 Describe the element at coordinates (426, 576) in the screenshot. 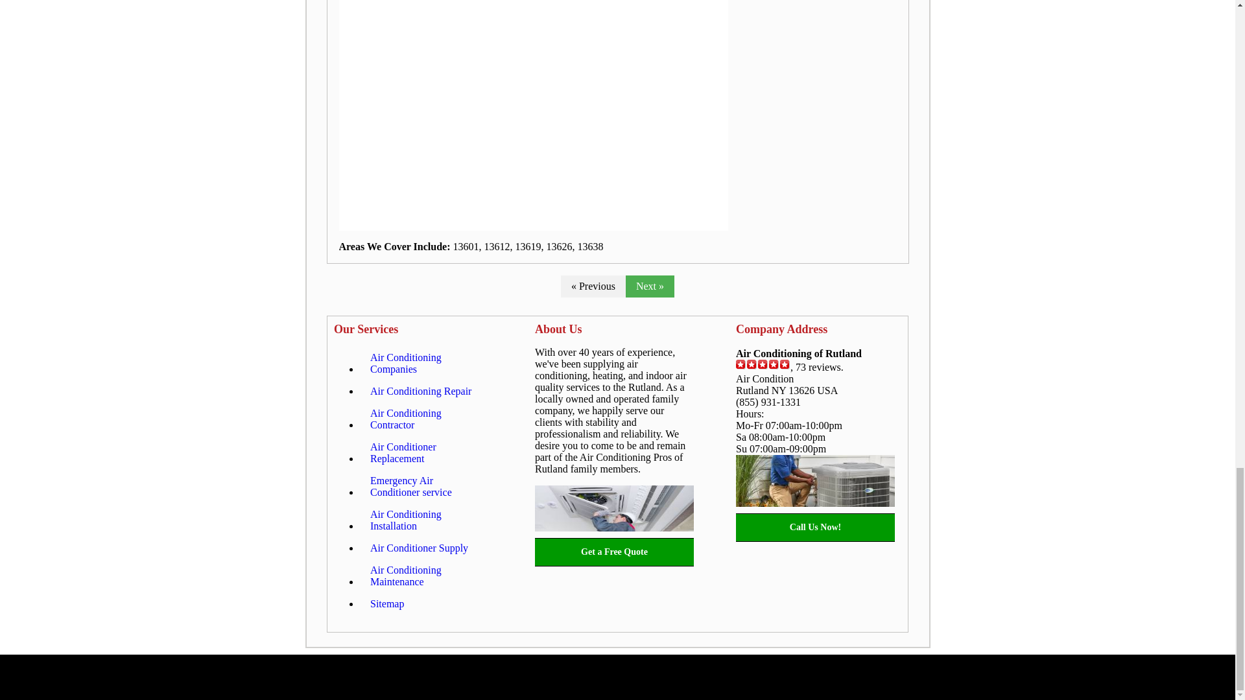

I see `Air Conditioning Maintenance` at that location.